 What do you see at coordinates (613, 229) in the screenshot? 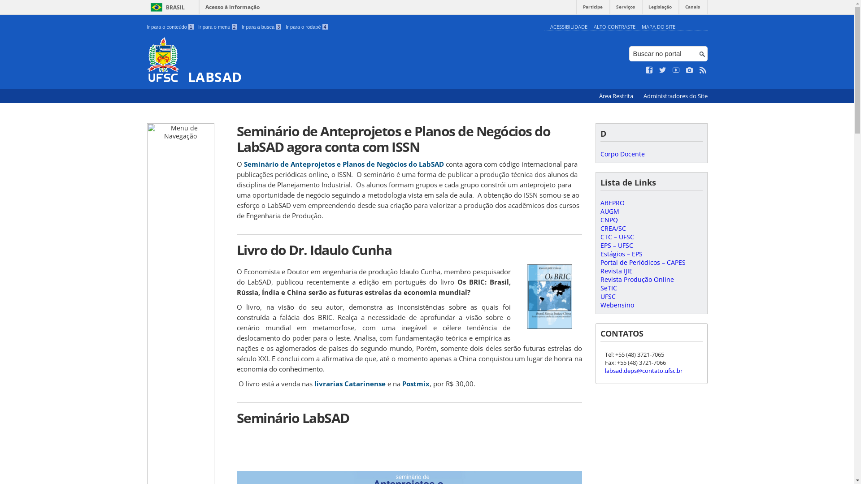
I see `CREA/SC` at bounding box center [613, 229].